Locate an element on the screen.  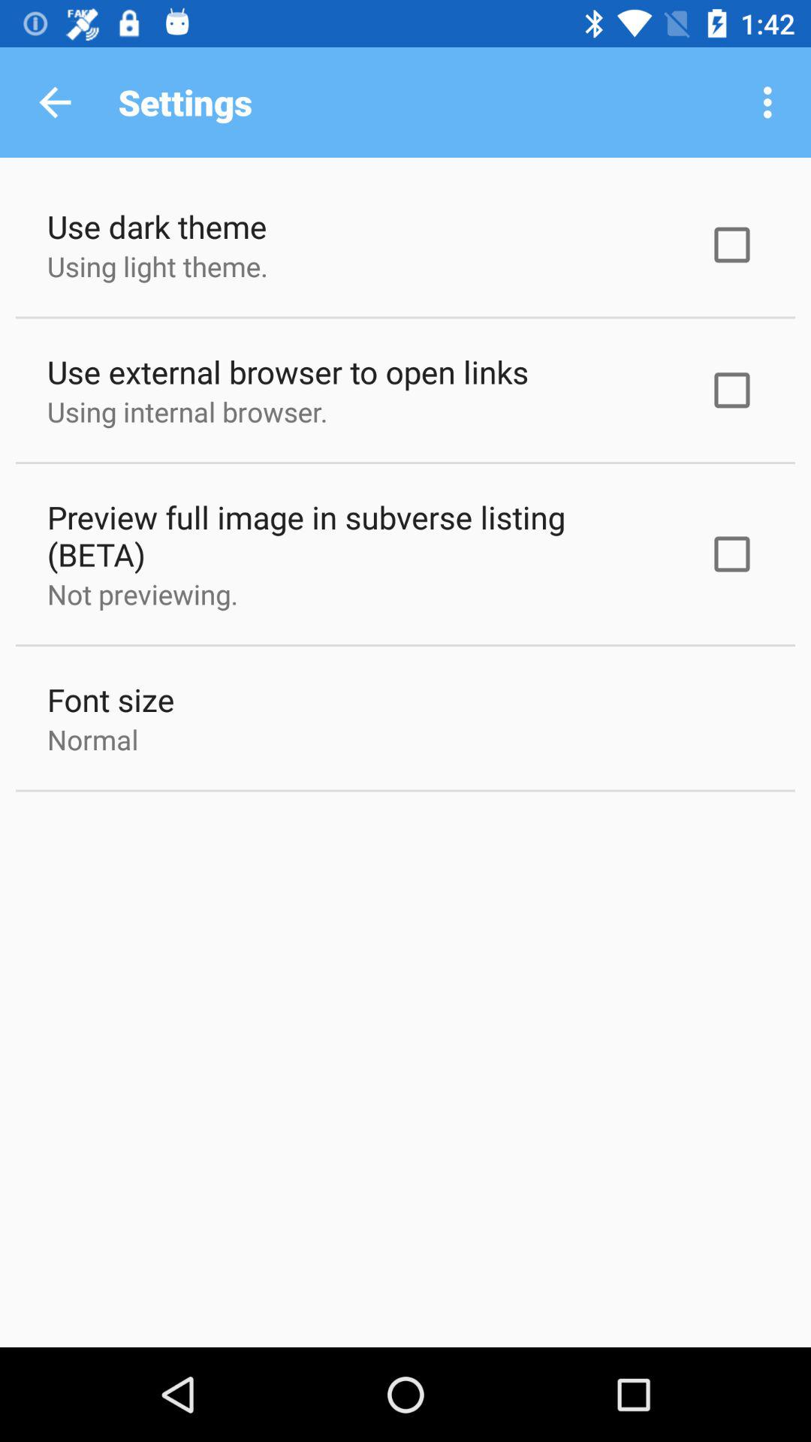
click on the third empty box is located at coordinates (732, 554).